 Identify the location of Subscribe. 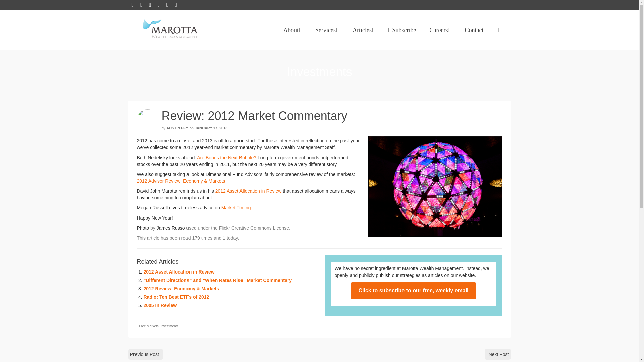
(402, 30).